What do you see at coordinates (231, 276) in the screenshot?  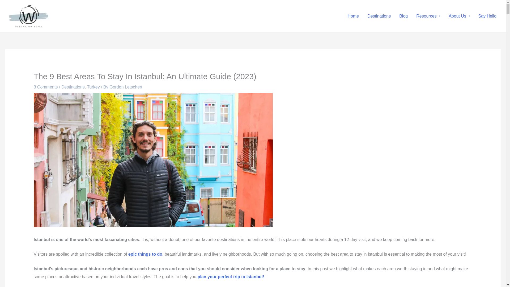 I see `plan your perfect trip to Istanbul!` at bounding box center [231, 276].